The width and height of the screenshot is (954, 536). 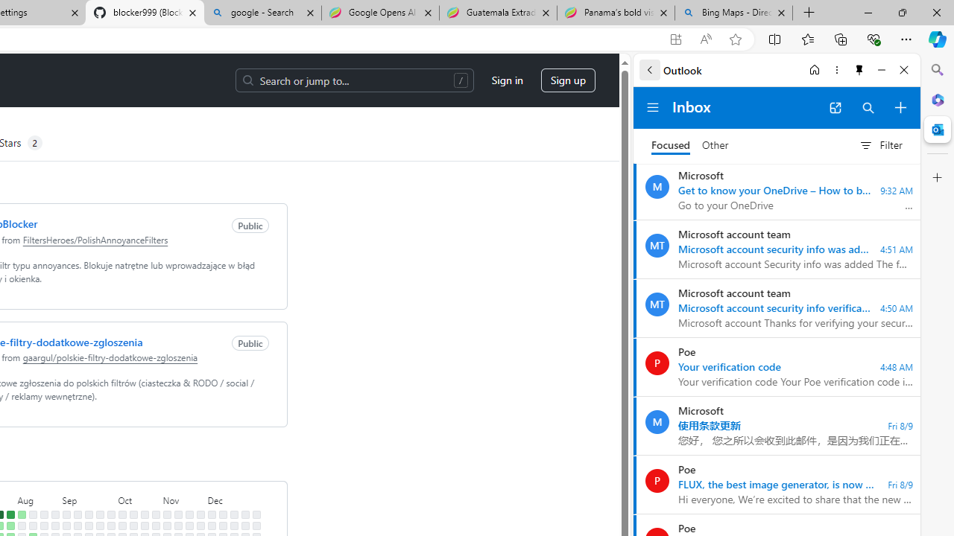 What do you see at coordinates (110, 526) in the screenshot?
I see `No contributions on September 30th.` at bounding box center [110, 526].